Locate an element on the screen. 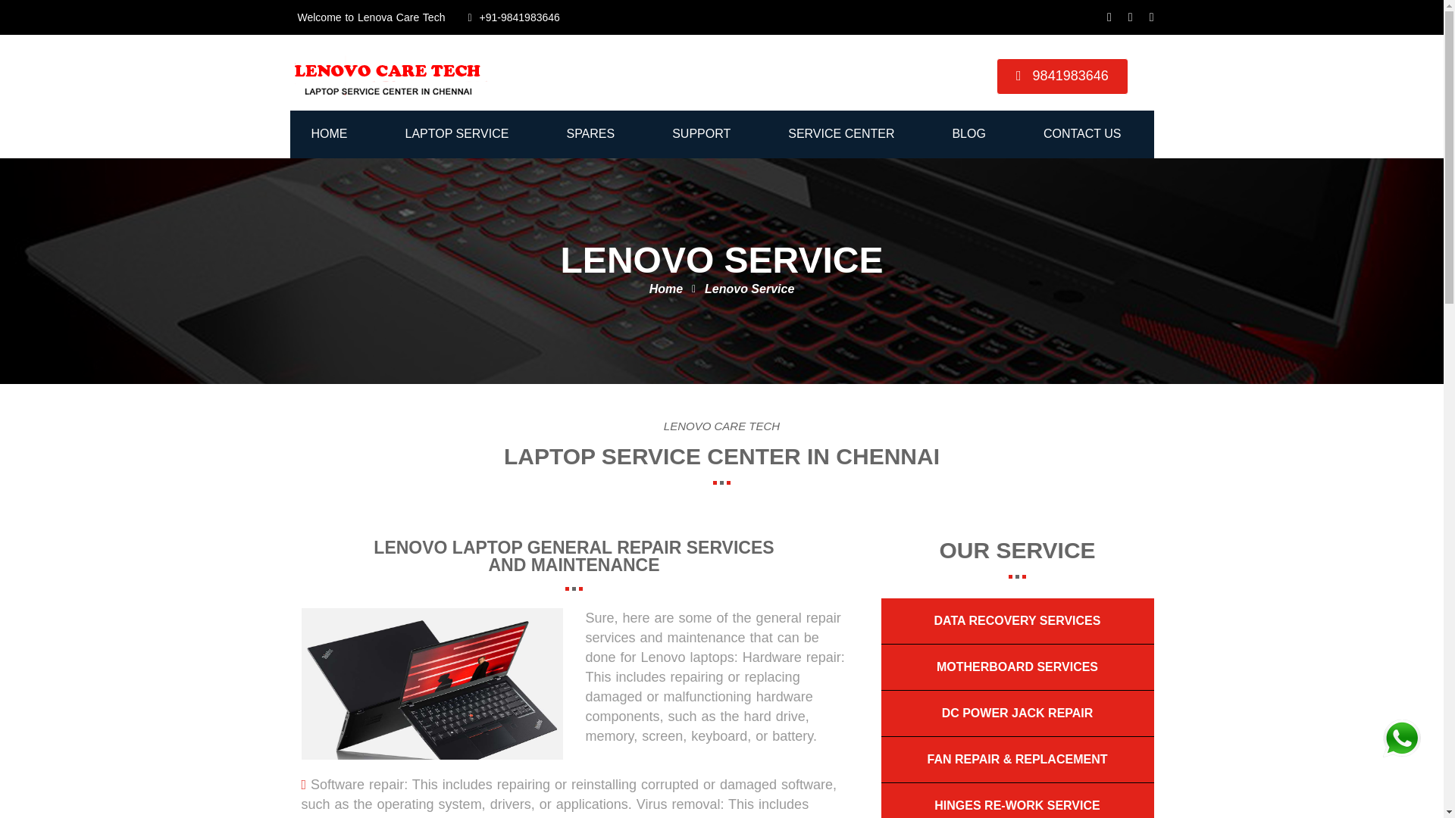 The height and width of the screenshot is (818, 1455). SUPPORT is located at coordinates (701, 134).